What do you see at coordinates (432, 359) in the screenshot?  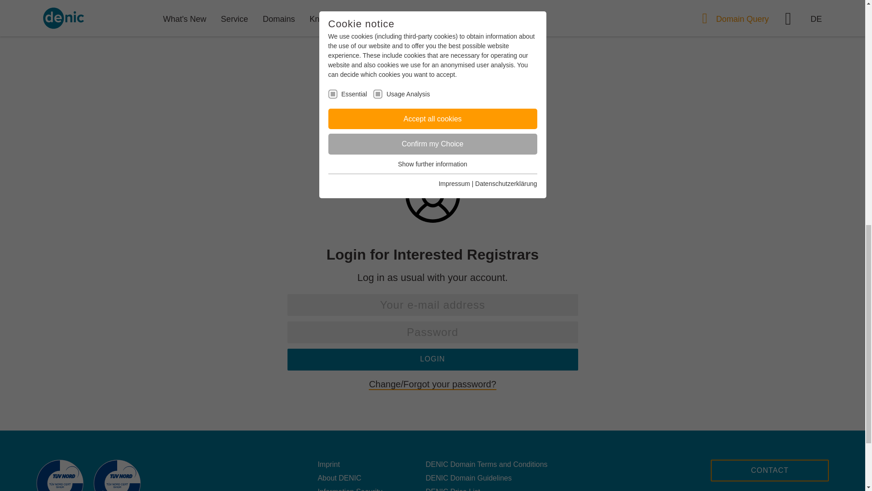 I see `Login` at bounding box center [432, 359].